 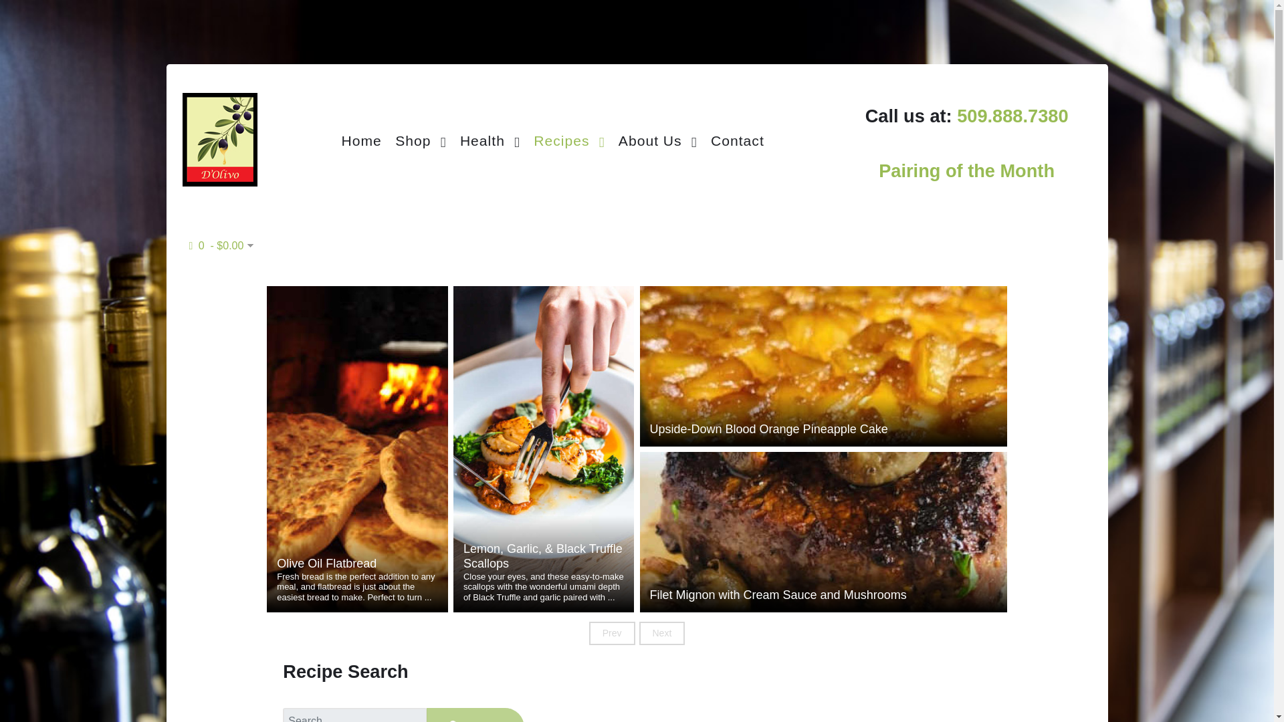 What do you see at coordinates (823, 595) in the screenshot?
I see `Filet Mignon with Cream Sauce and Mushrooms` at bounding box center [823, 595].